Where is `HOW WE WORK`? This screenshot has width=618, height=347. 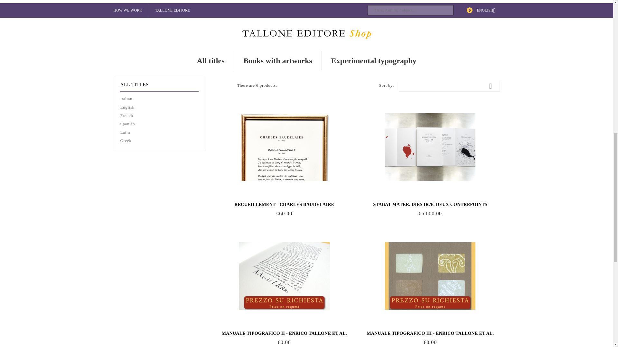 HOW WE WORK is located at coordinates (127, 10).